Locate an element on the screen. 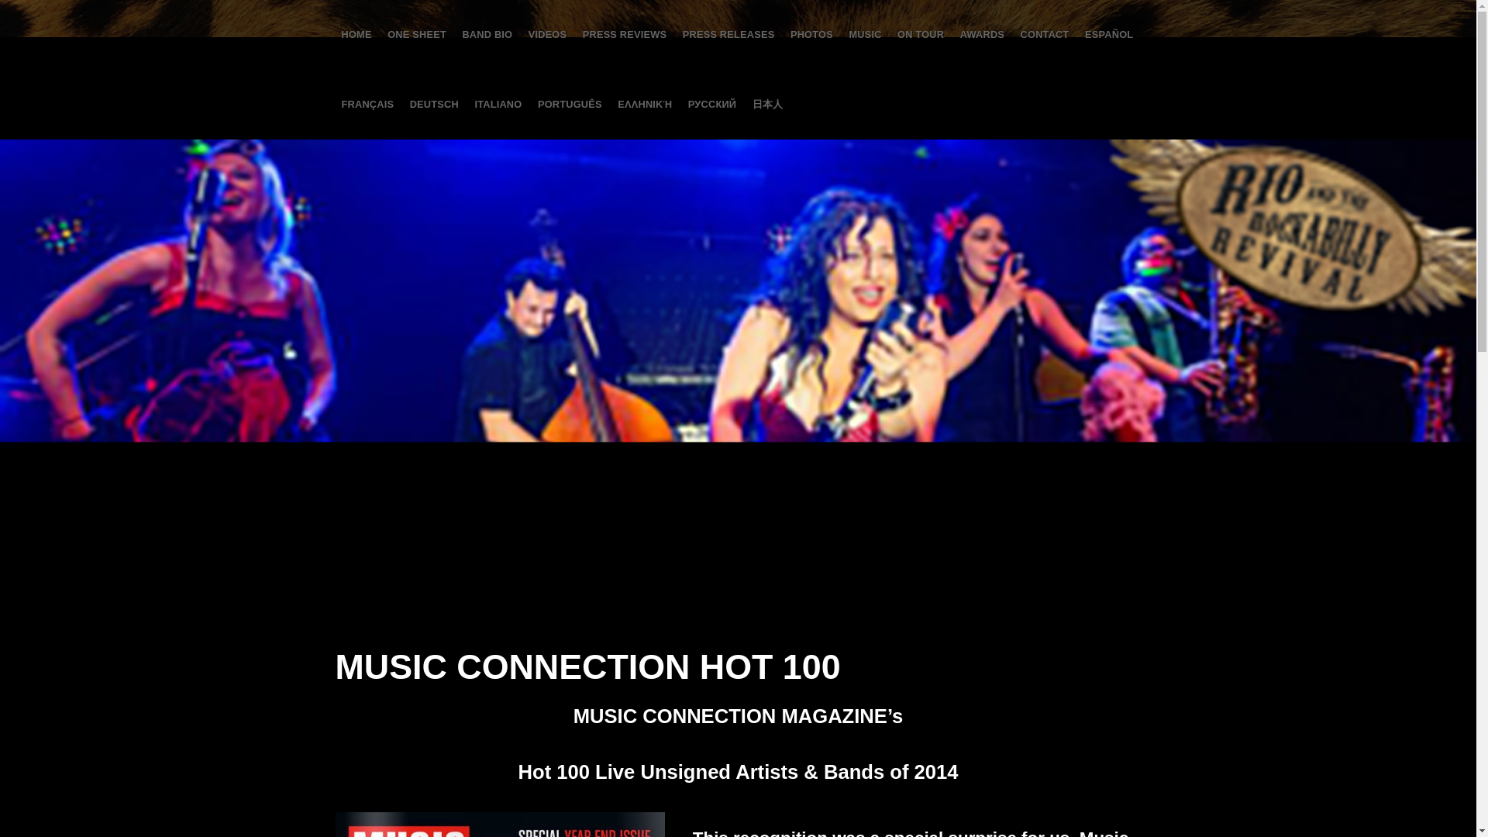 This screenshot has height=837, width=1488. BAND BIO is located at coordinates (487, 34).